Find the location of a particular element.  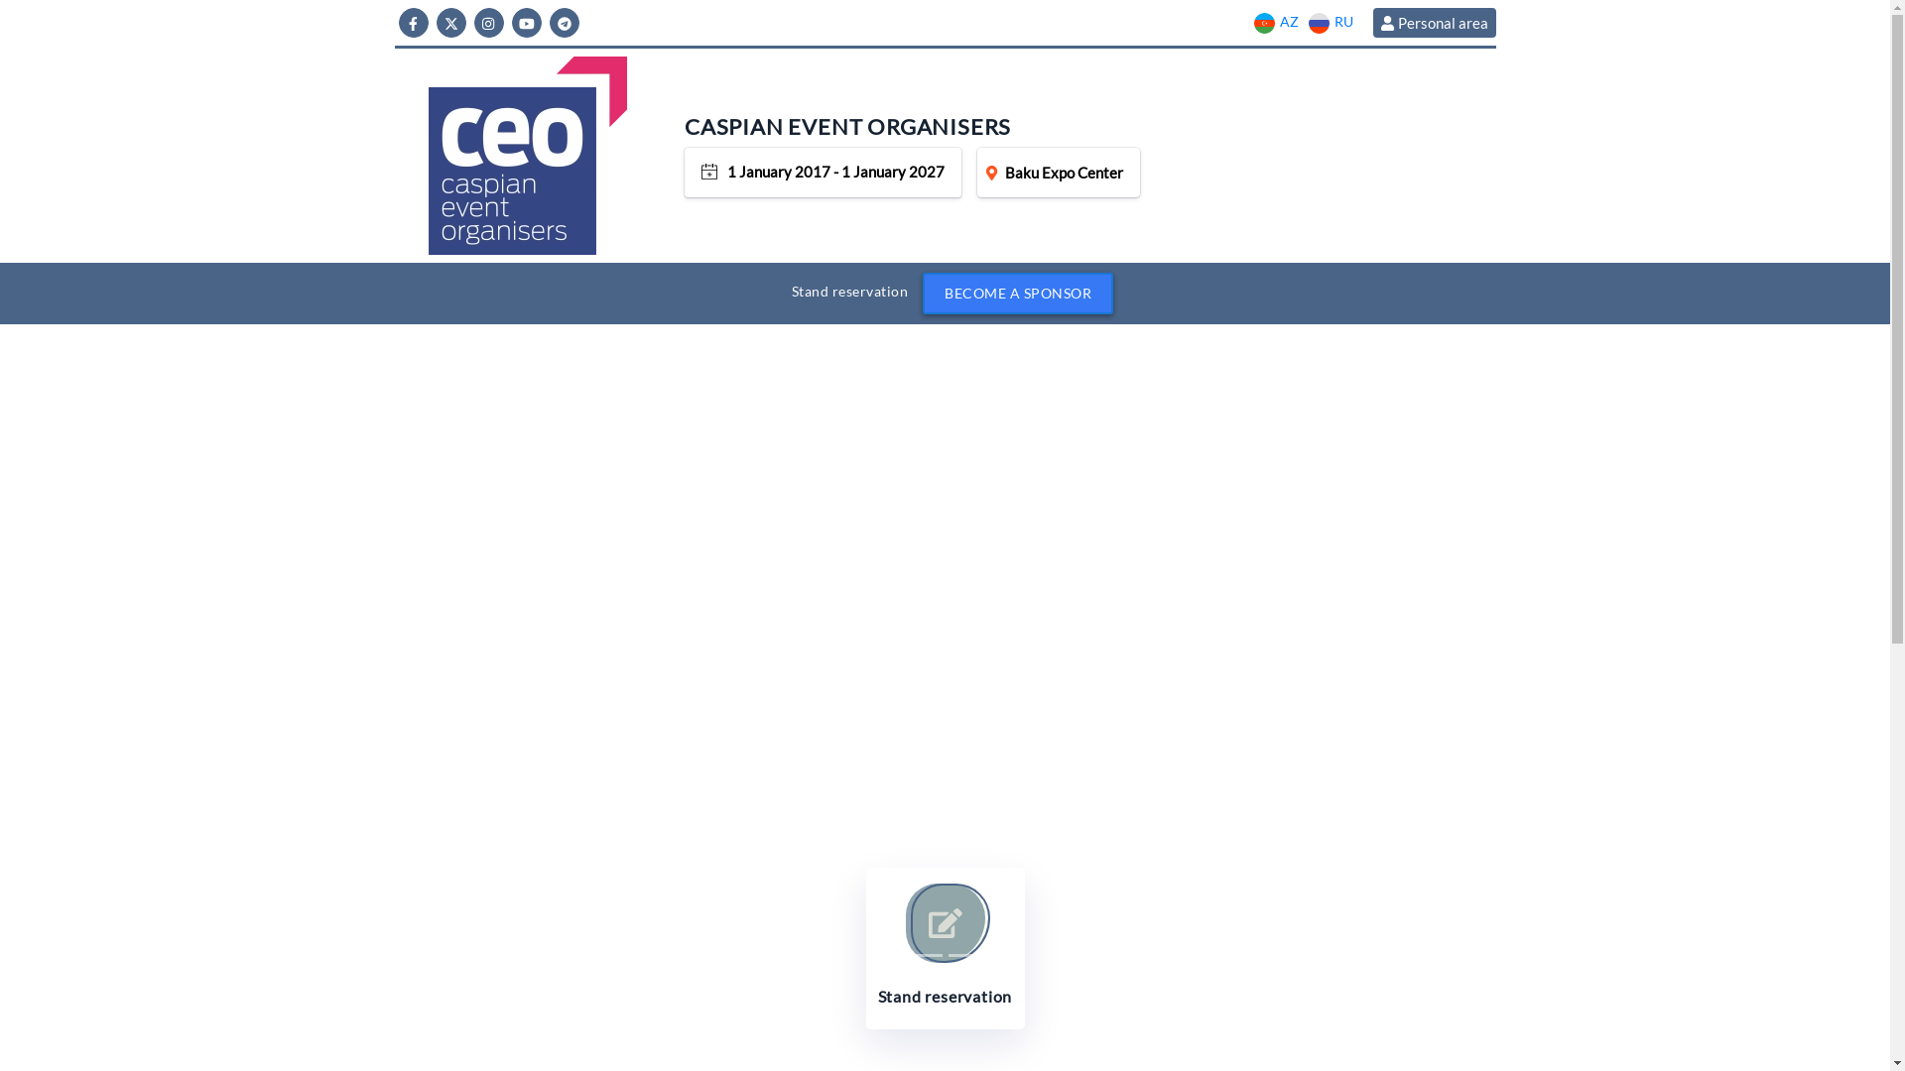

BECOME A SPONSOR is located at coordinates (1018, 294).